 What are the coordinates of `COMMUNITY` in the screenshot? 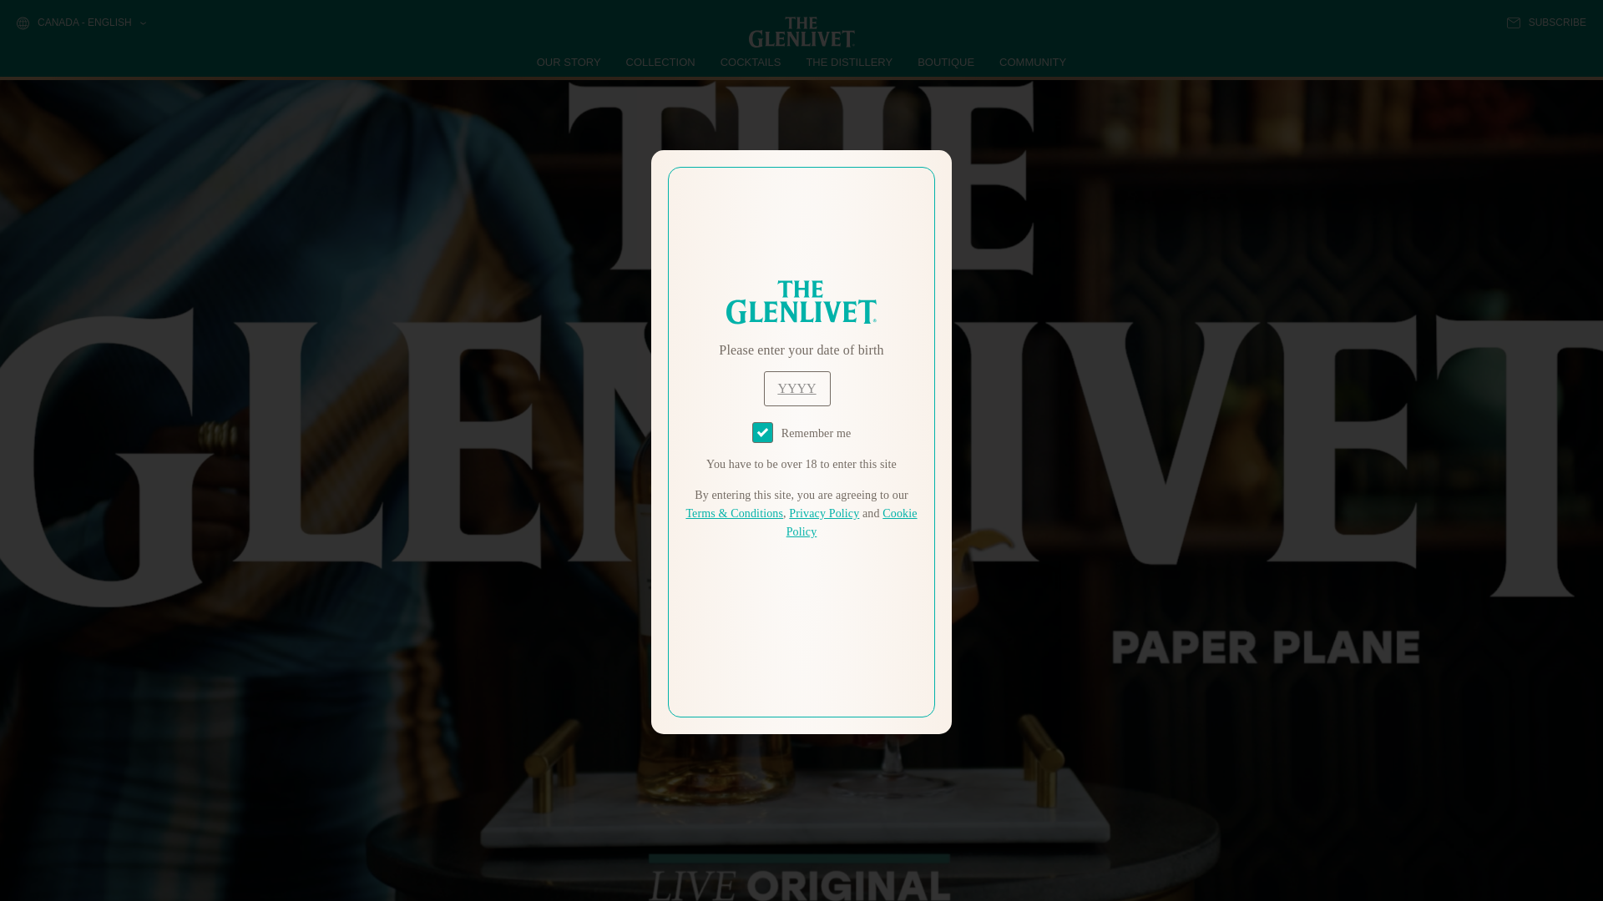 It's located at (1032, 62).